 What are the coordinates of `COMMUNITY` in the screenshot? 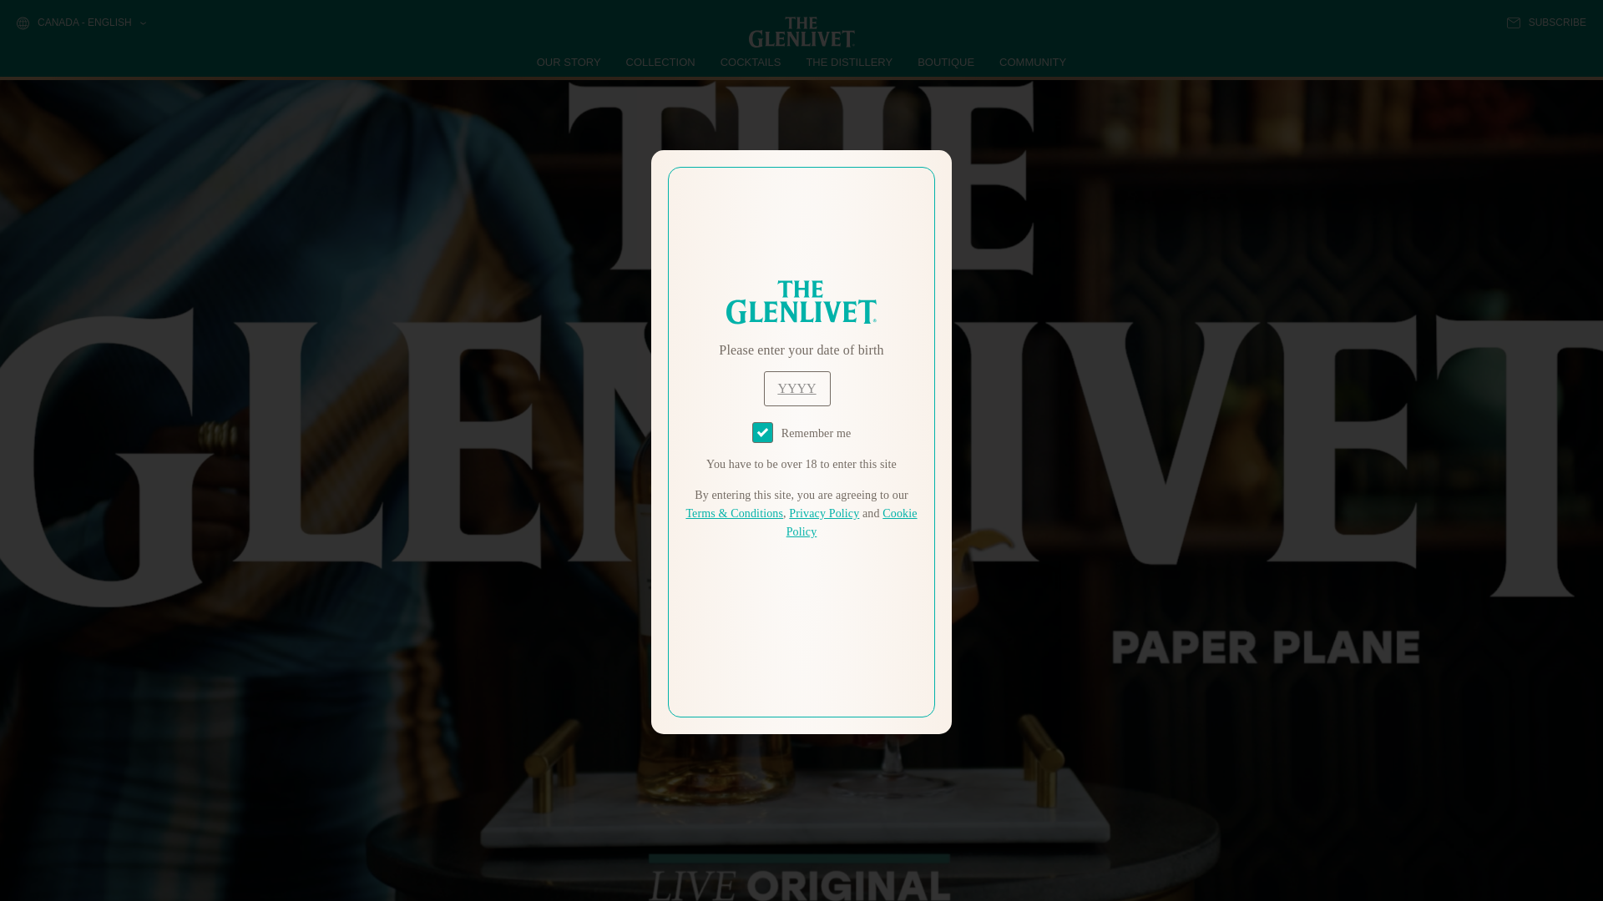 It's located at (1032, 62).